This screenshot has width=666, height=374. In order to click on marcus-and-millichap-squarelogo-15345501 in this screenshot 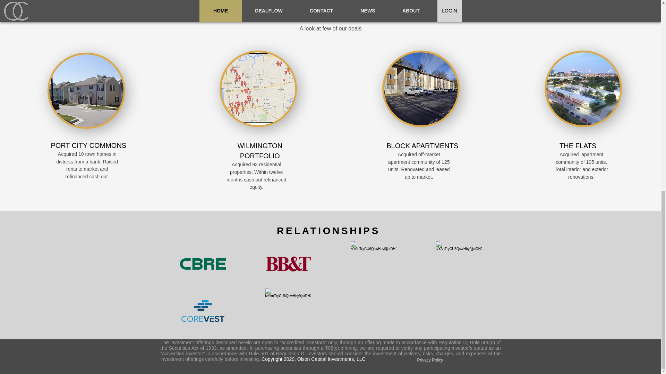, I will do `click(373, 264)`.